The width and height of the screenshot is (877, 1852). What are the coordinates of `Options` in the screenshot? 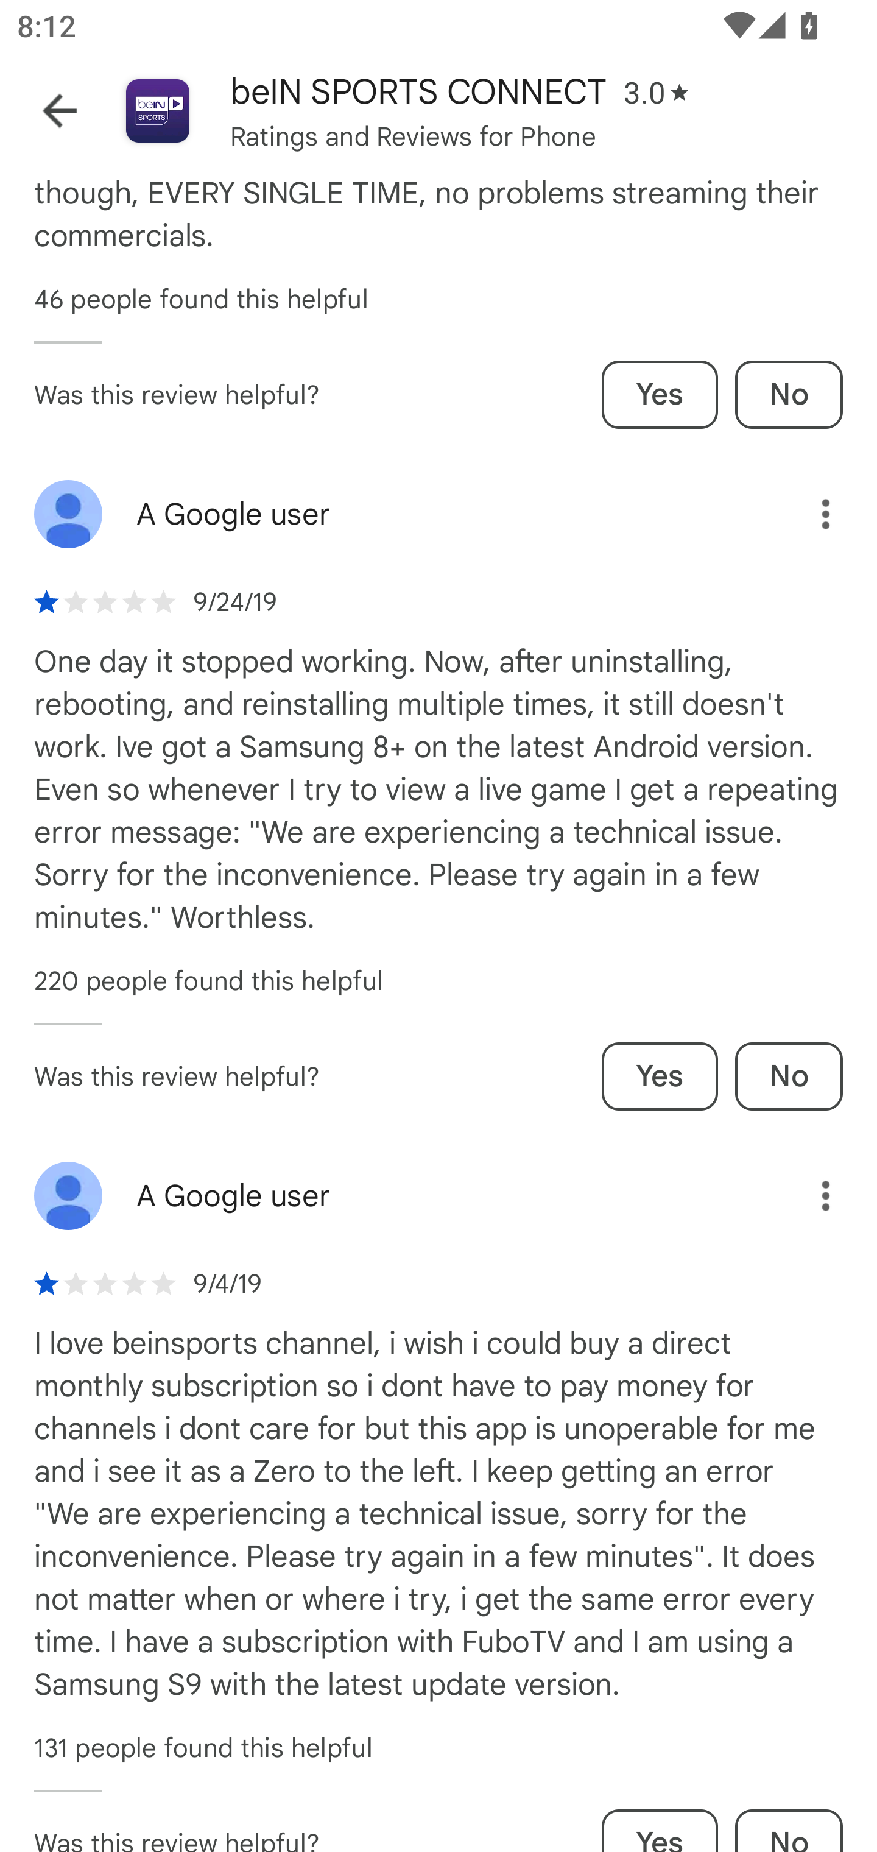 It's located at (808, 514).